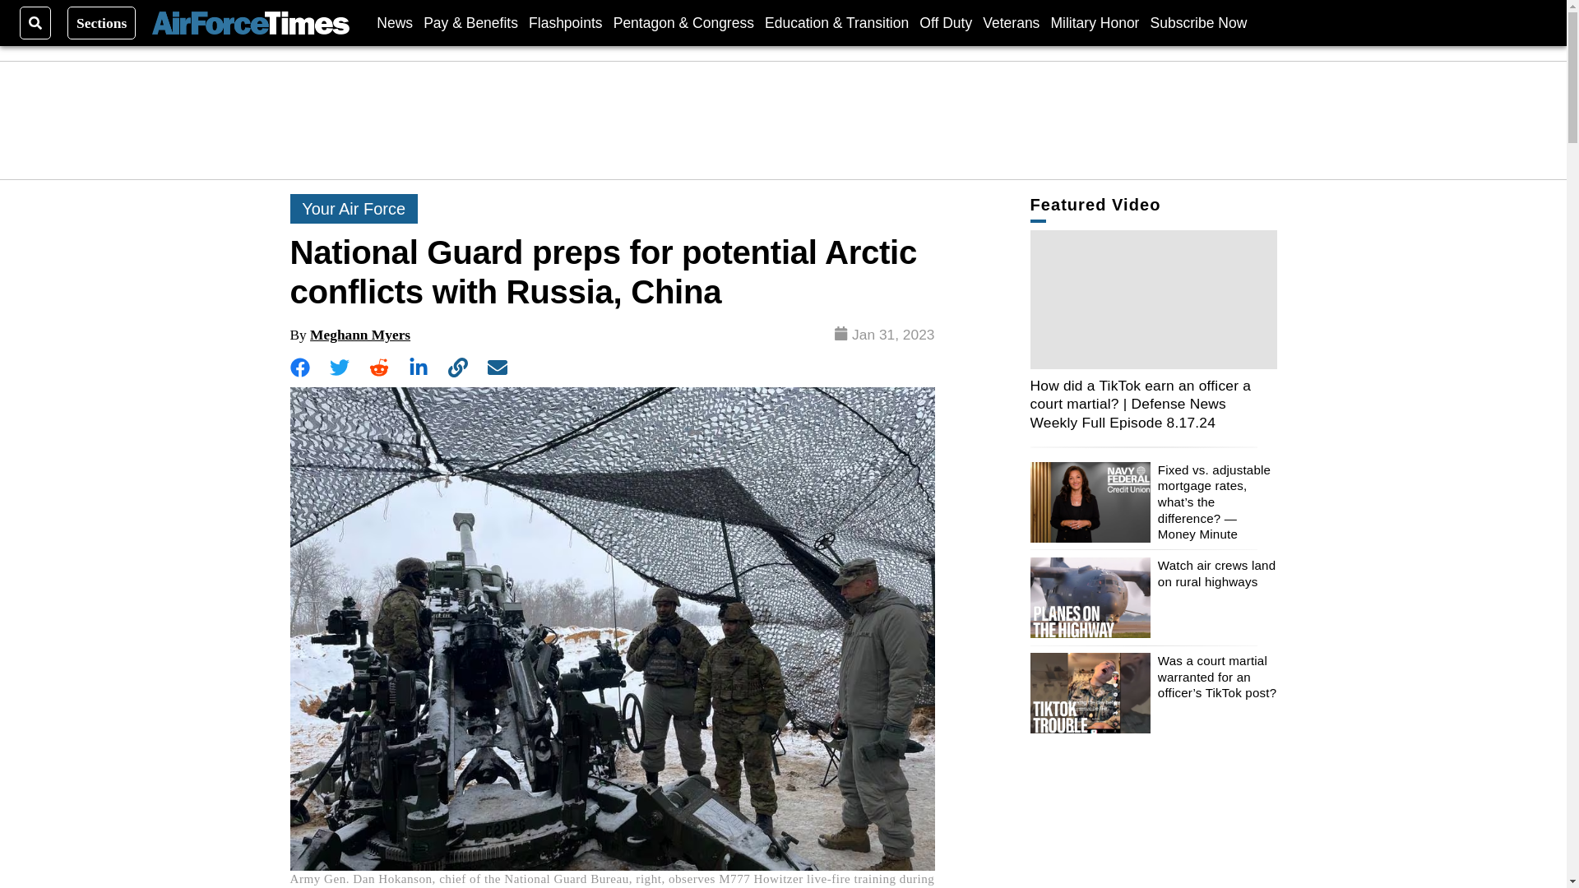 This screenshot has height=888, width=1579. I want to click on News, so click(395, 22).